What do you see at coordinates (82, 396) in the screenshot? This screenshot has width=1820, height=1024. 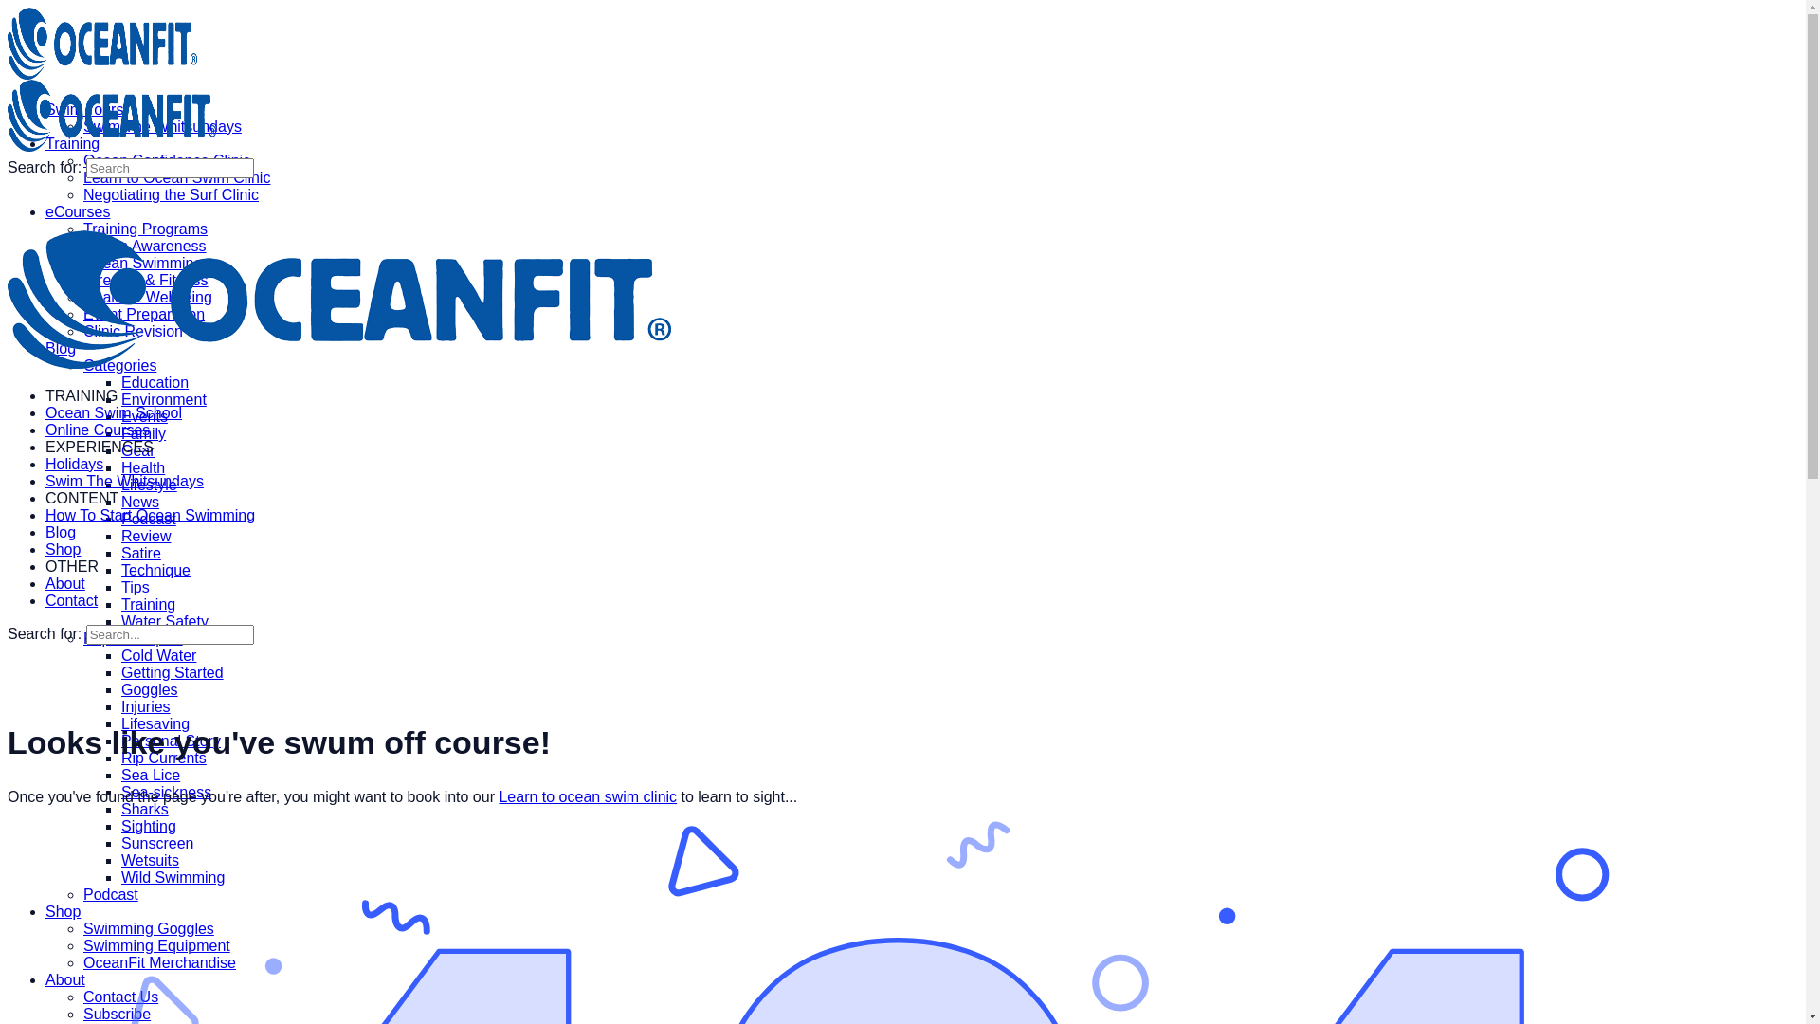 I see `TRAINING` at bounding box center [82, 396].